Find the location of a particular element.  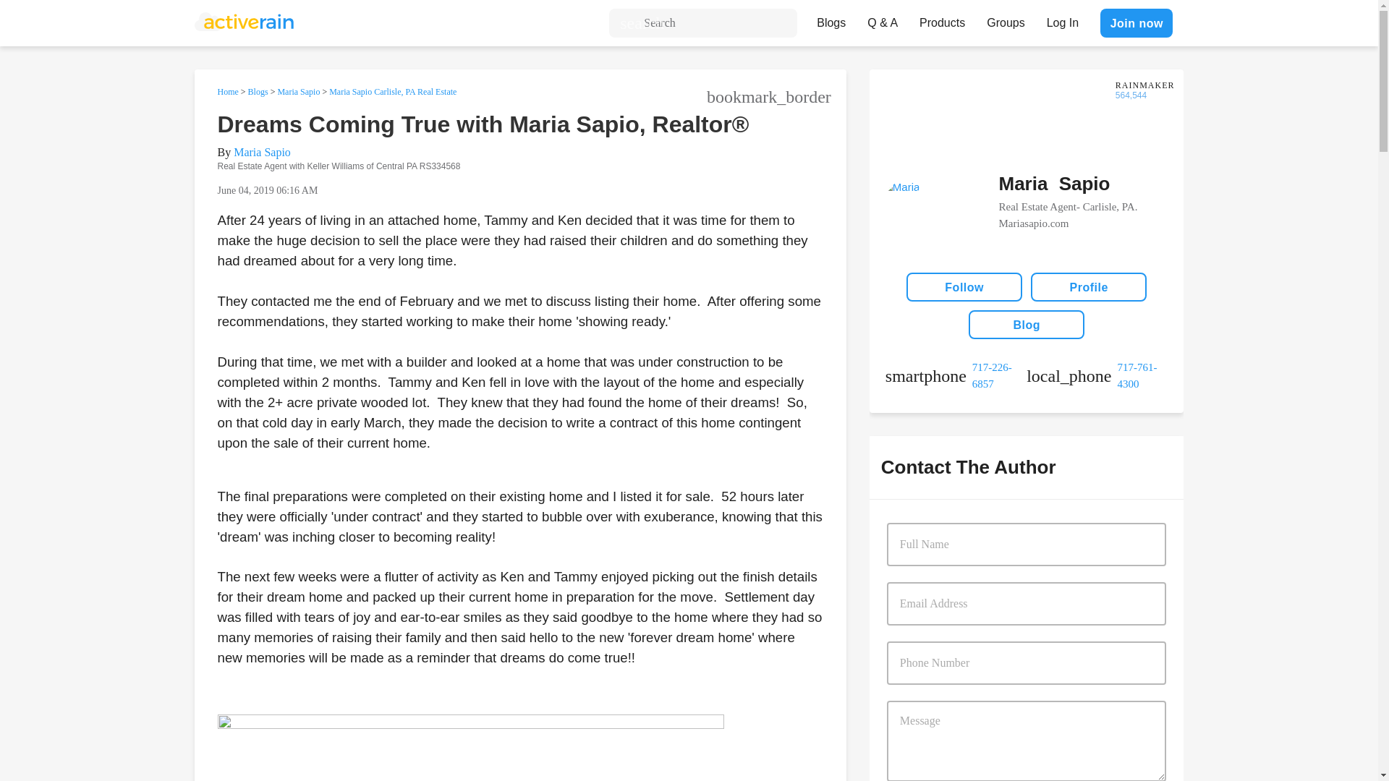

Home is located at coordinates (227, 91).